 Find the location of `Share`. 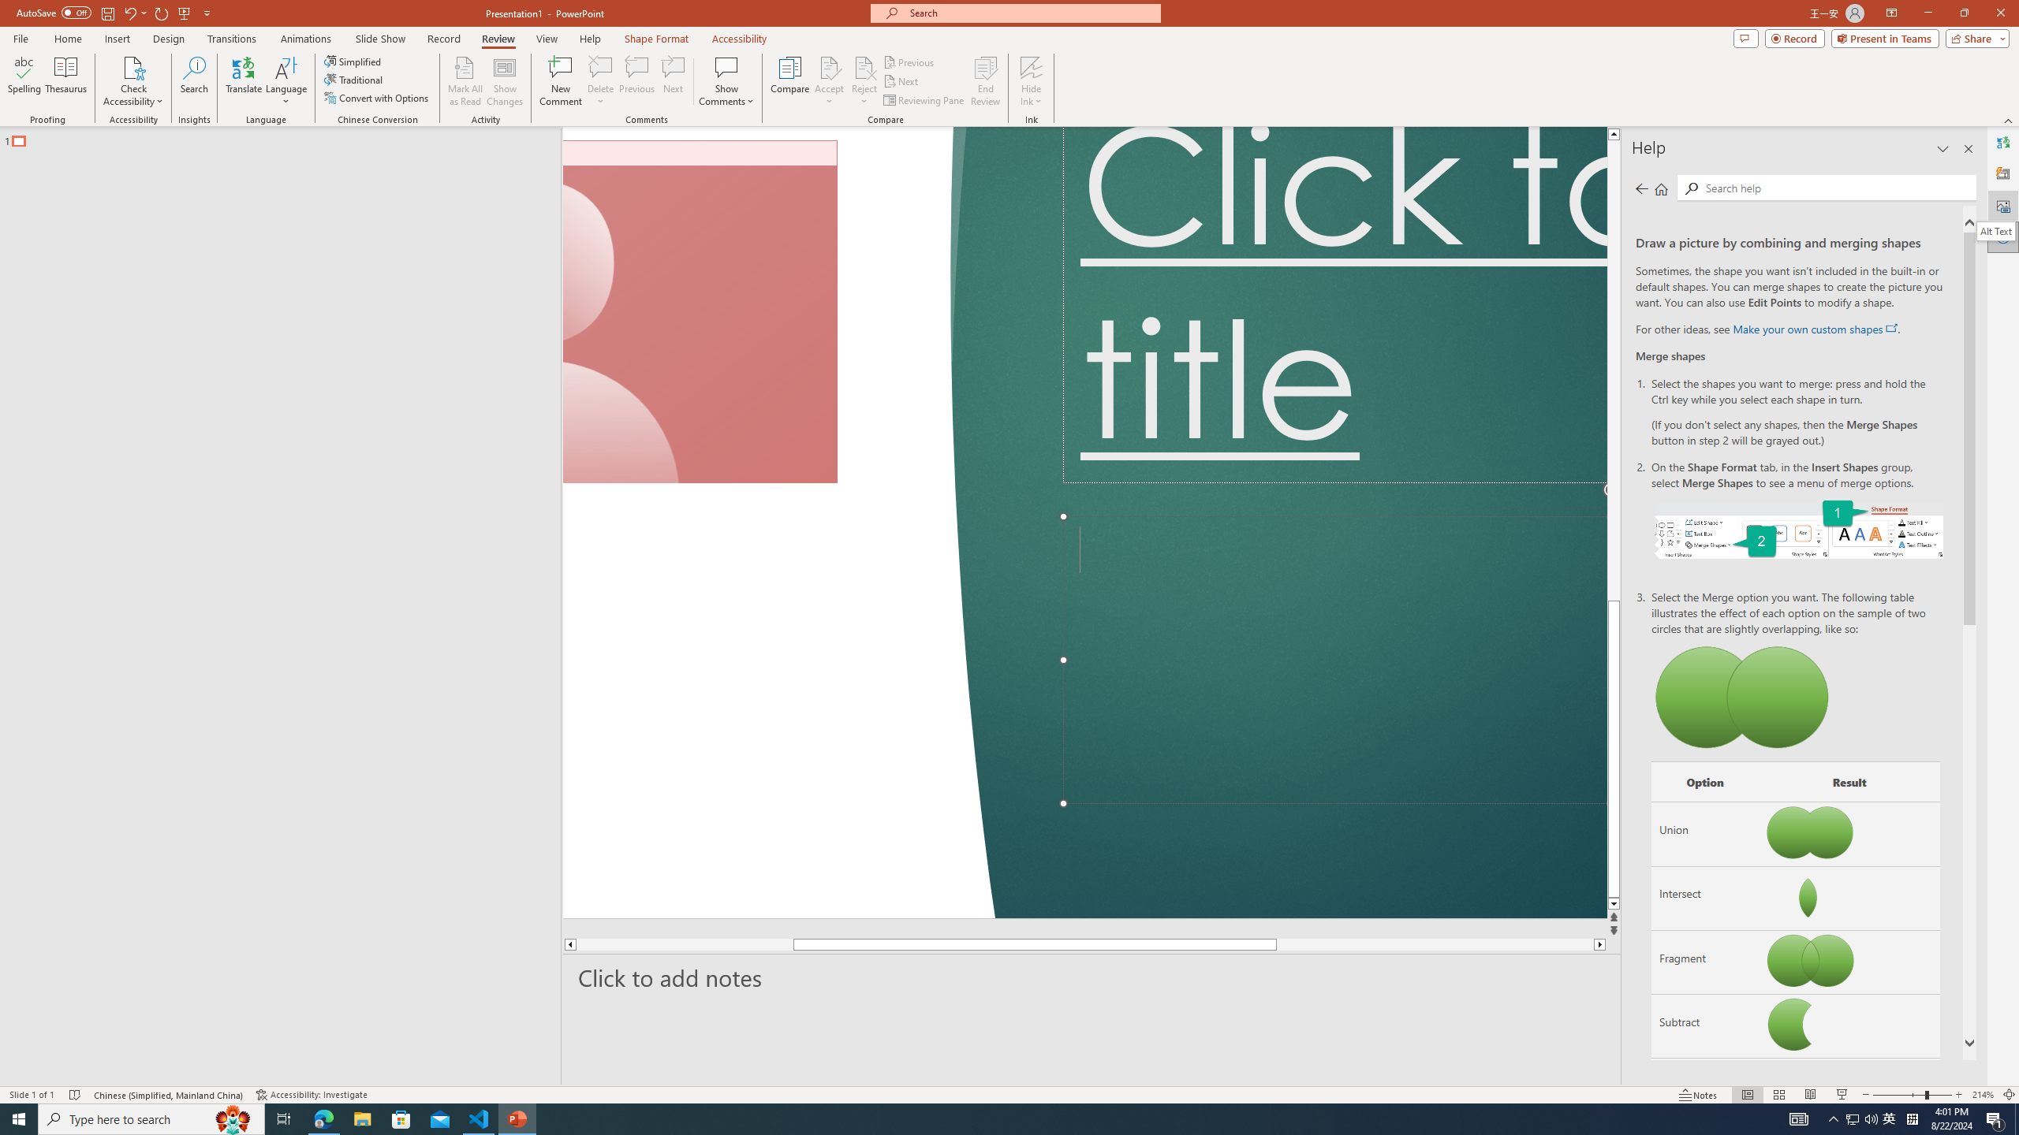

Share is located at coordinates (1975, 38).